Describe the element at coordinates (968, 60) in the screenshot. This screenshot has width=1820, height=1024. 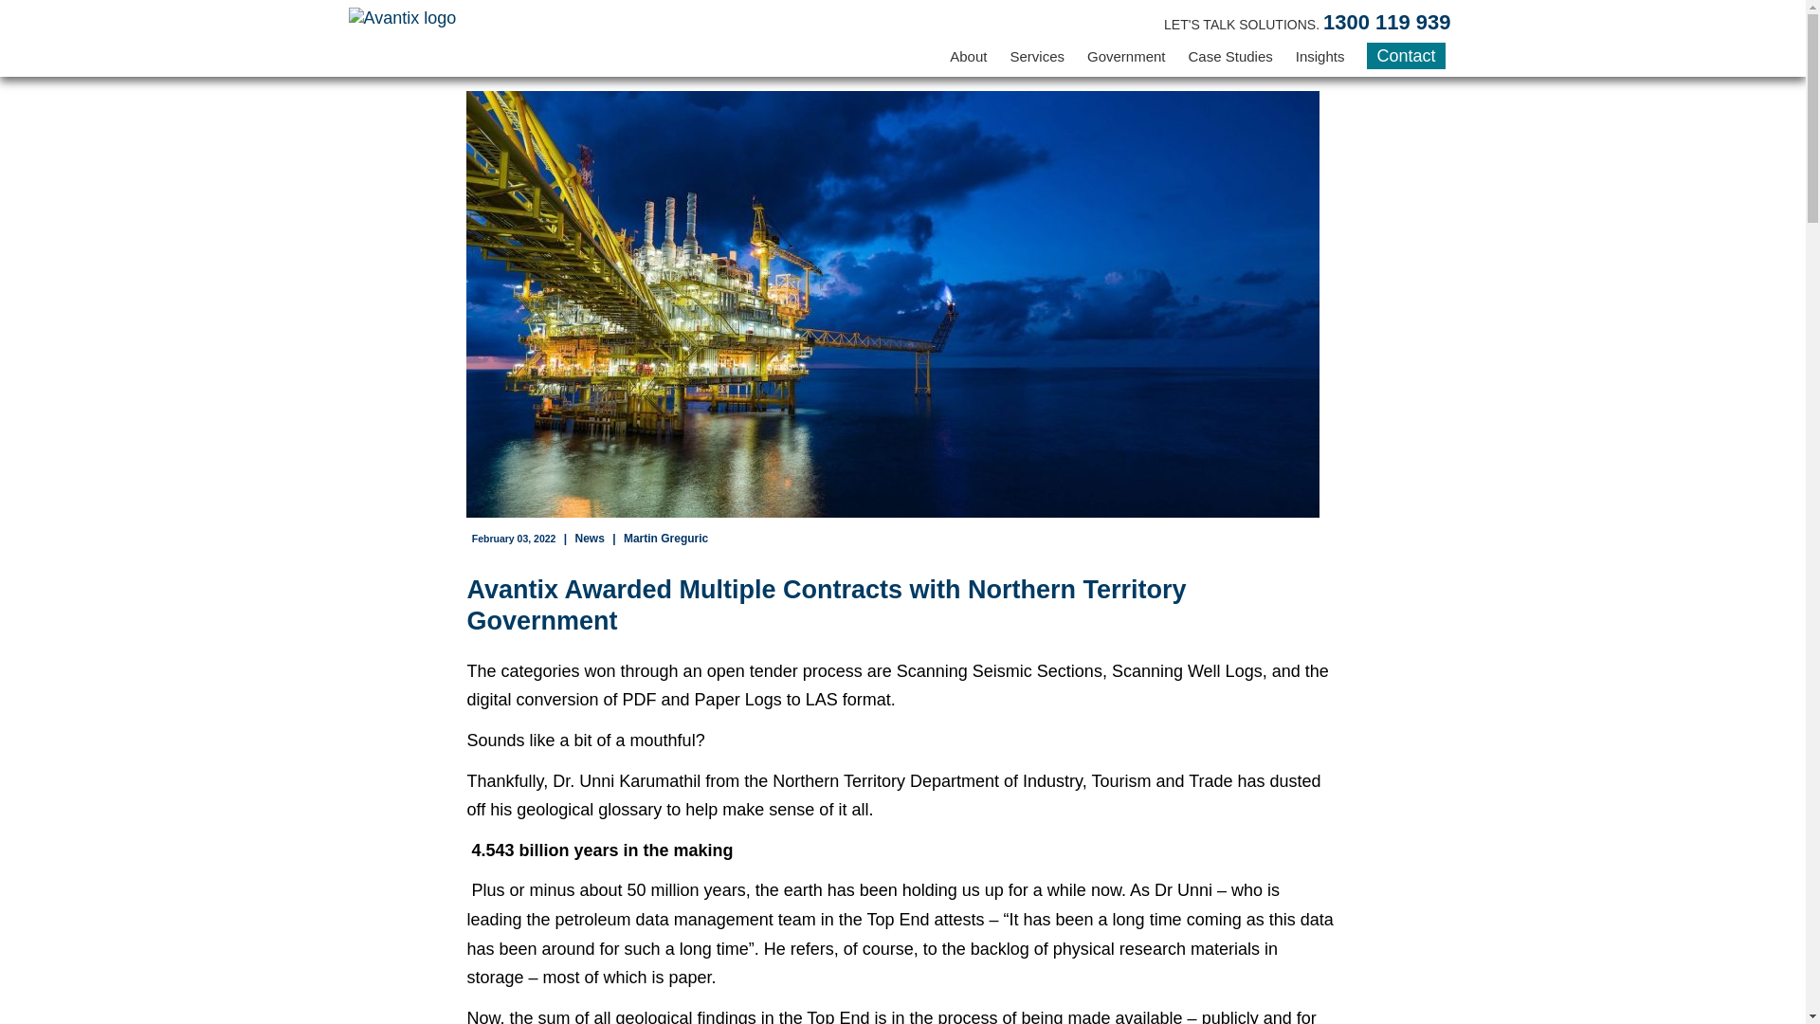
I see `About` at that location.